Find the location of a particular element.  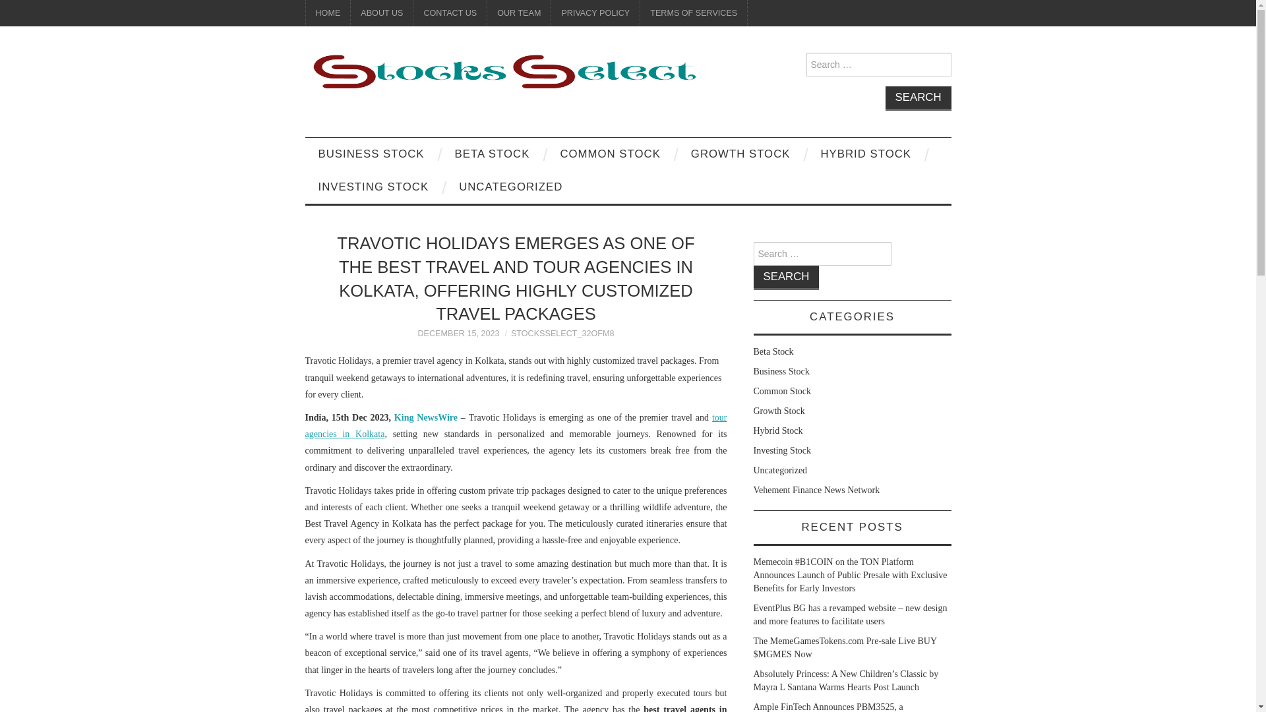

Search for: is located at coordinates (822, 253).